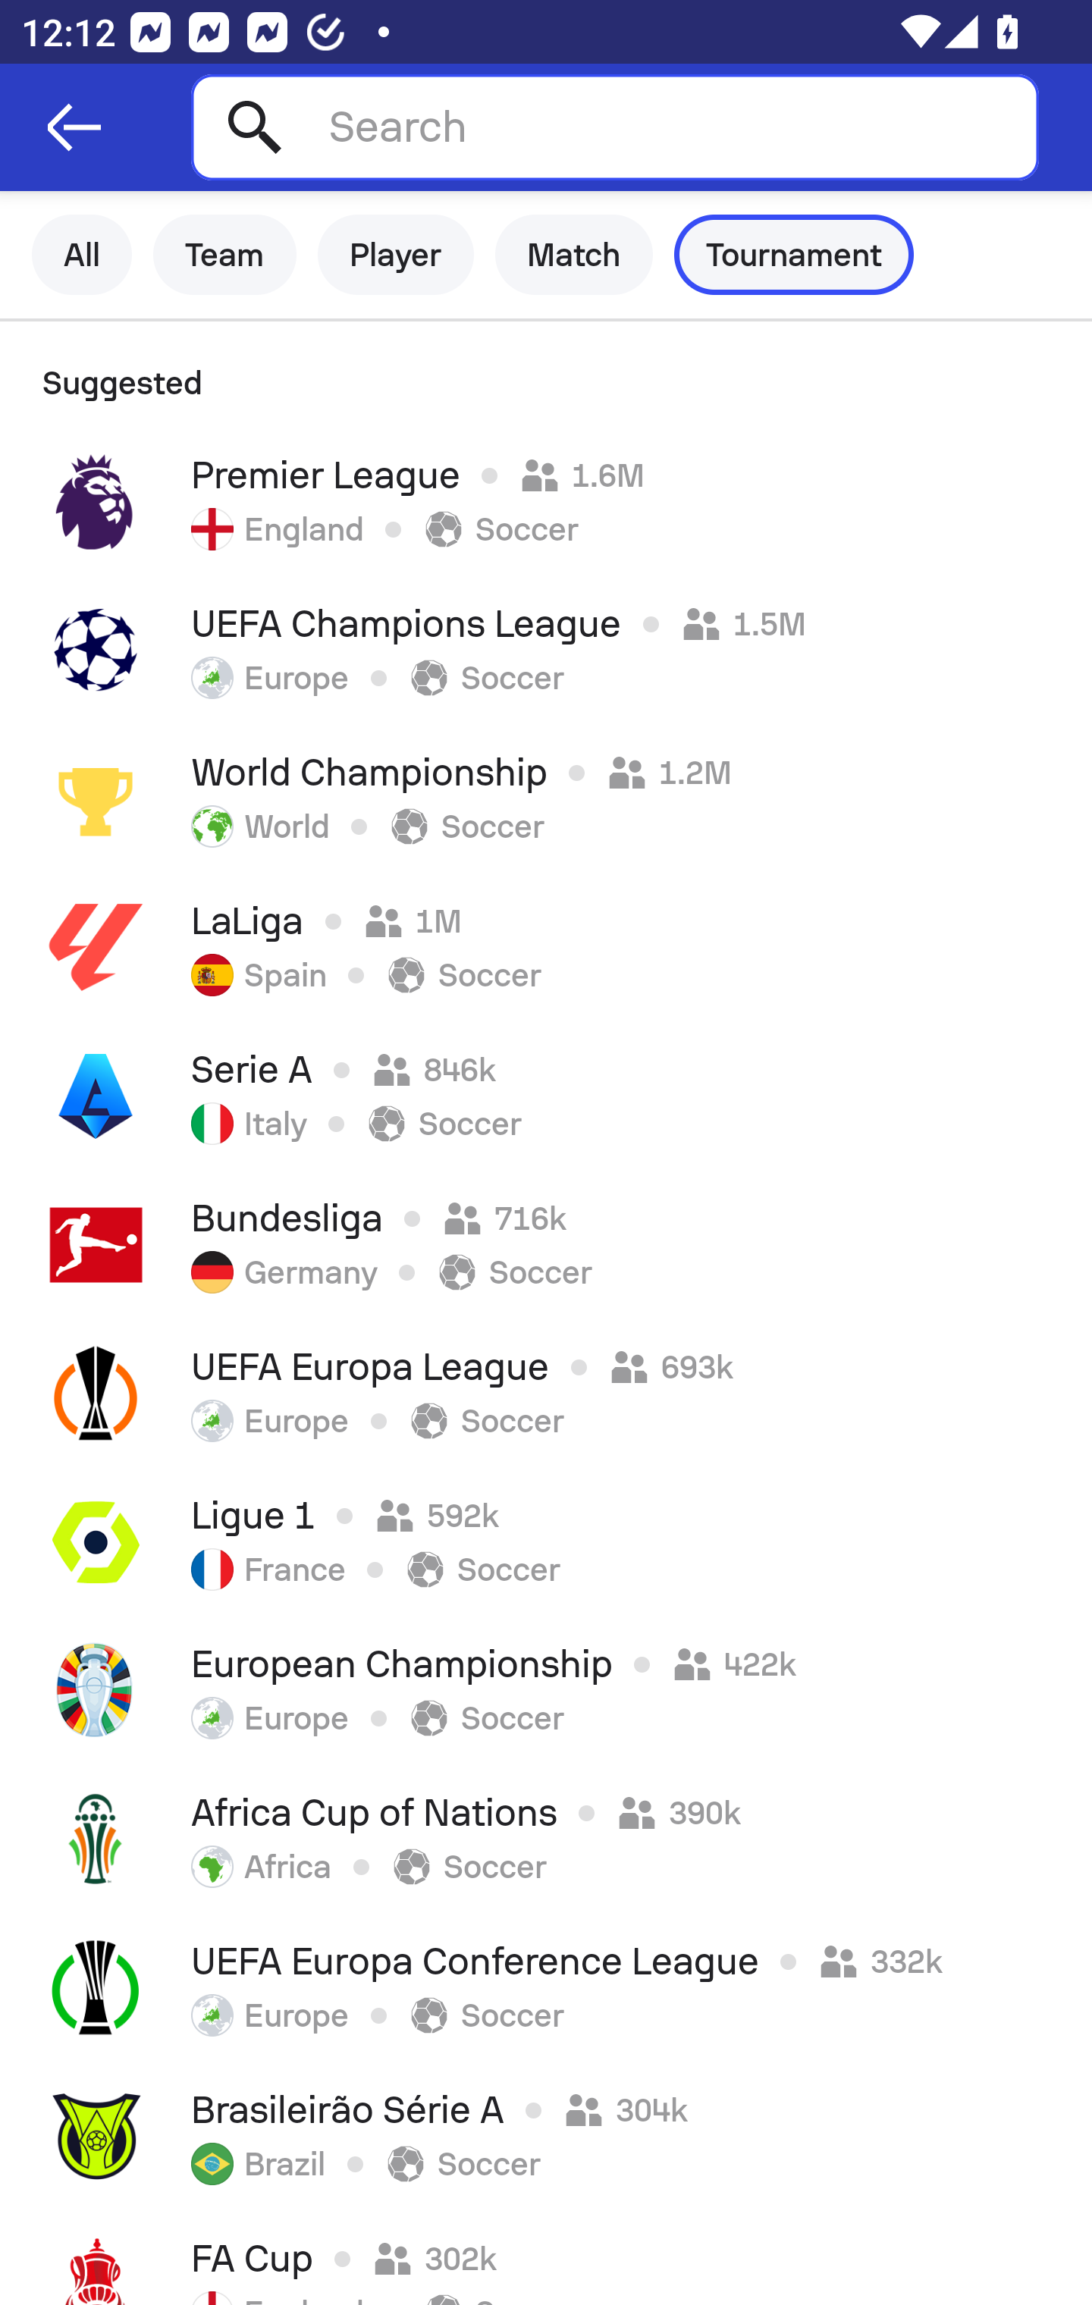  I want to click on Team, so click(224, 255).